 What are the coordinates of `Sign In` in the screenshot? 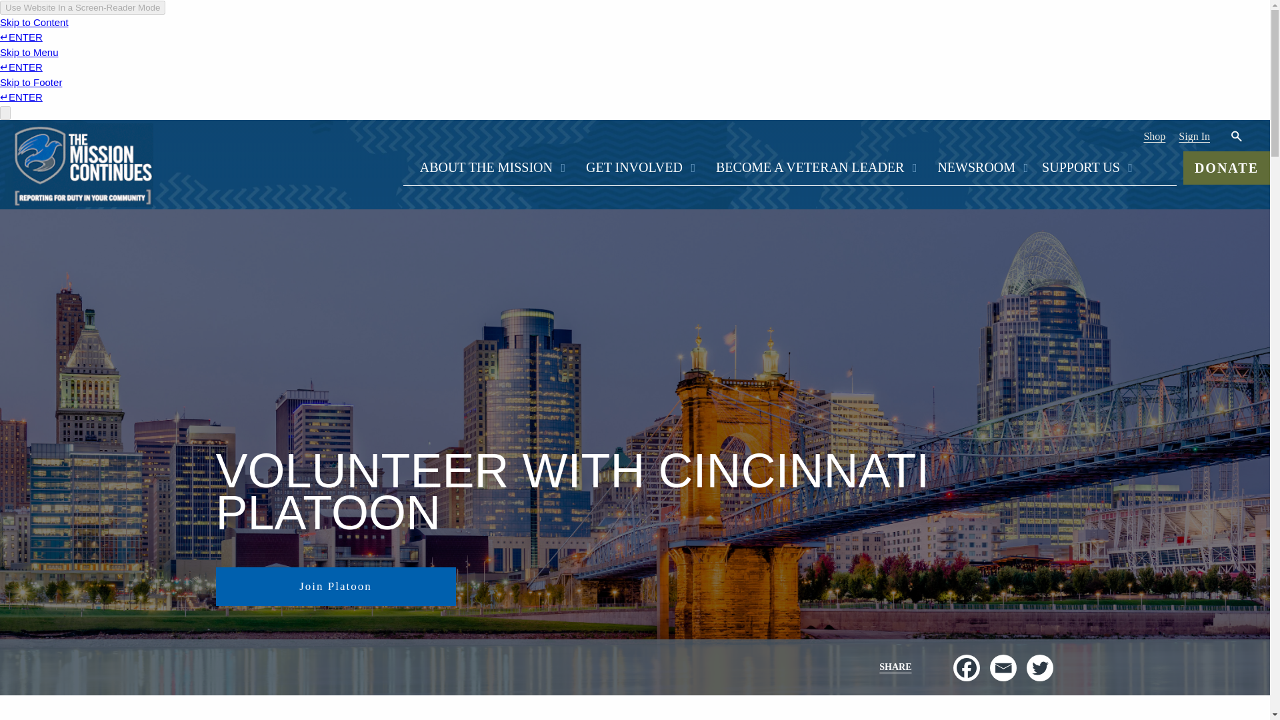 It's located at (1195, 137).